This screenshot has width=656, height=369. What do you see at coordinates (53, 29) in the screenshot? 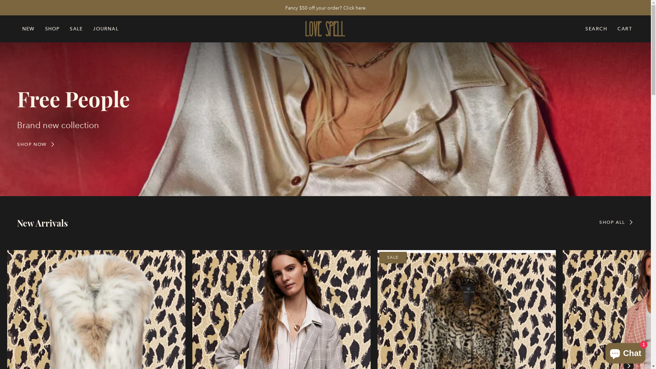
I see `SHOP` at bounding box center [53, 29].